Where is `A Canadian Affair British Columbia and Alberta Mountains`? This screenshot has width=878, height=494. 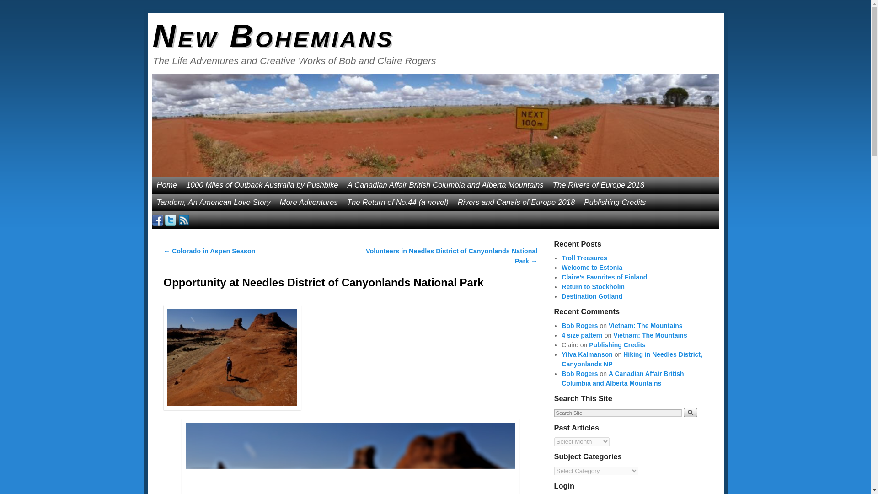
A Canadian Affair British Columbia and Alberta Mountains is located at coordinates (445, 185).